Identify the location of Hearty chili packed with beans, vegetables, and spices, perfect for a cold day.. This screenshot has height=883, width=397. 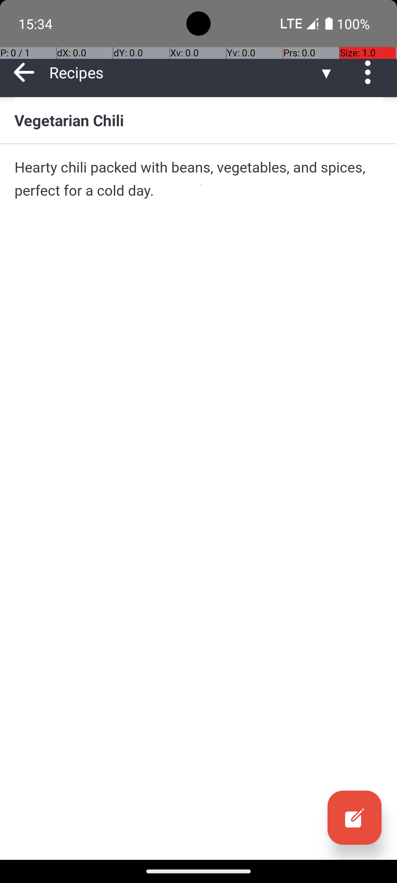
(198, 179).